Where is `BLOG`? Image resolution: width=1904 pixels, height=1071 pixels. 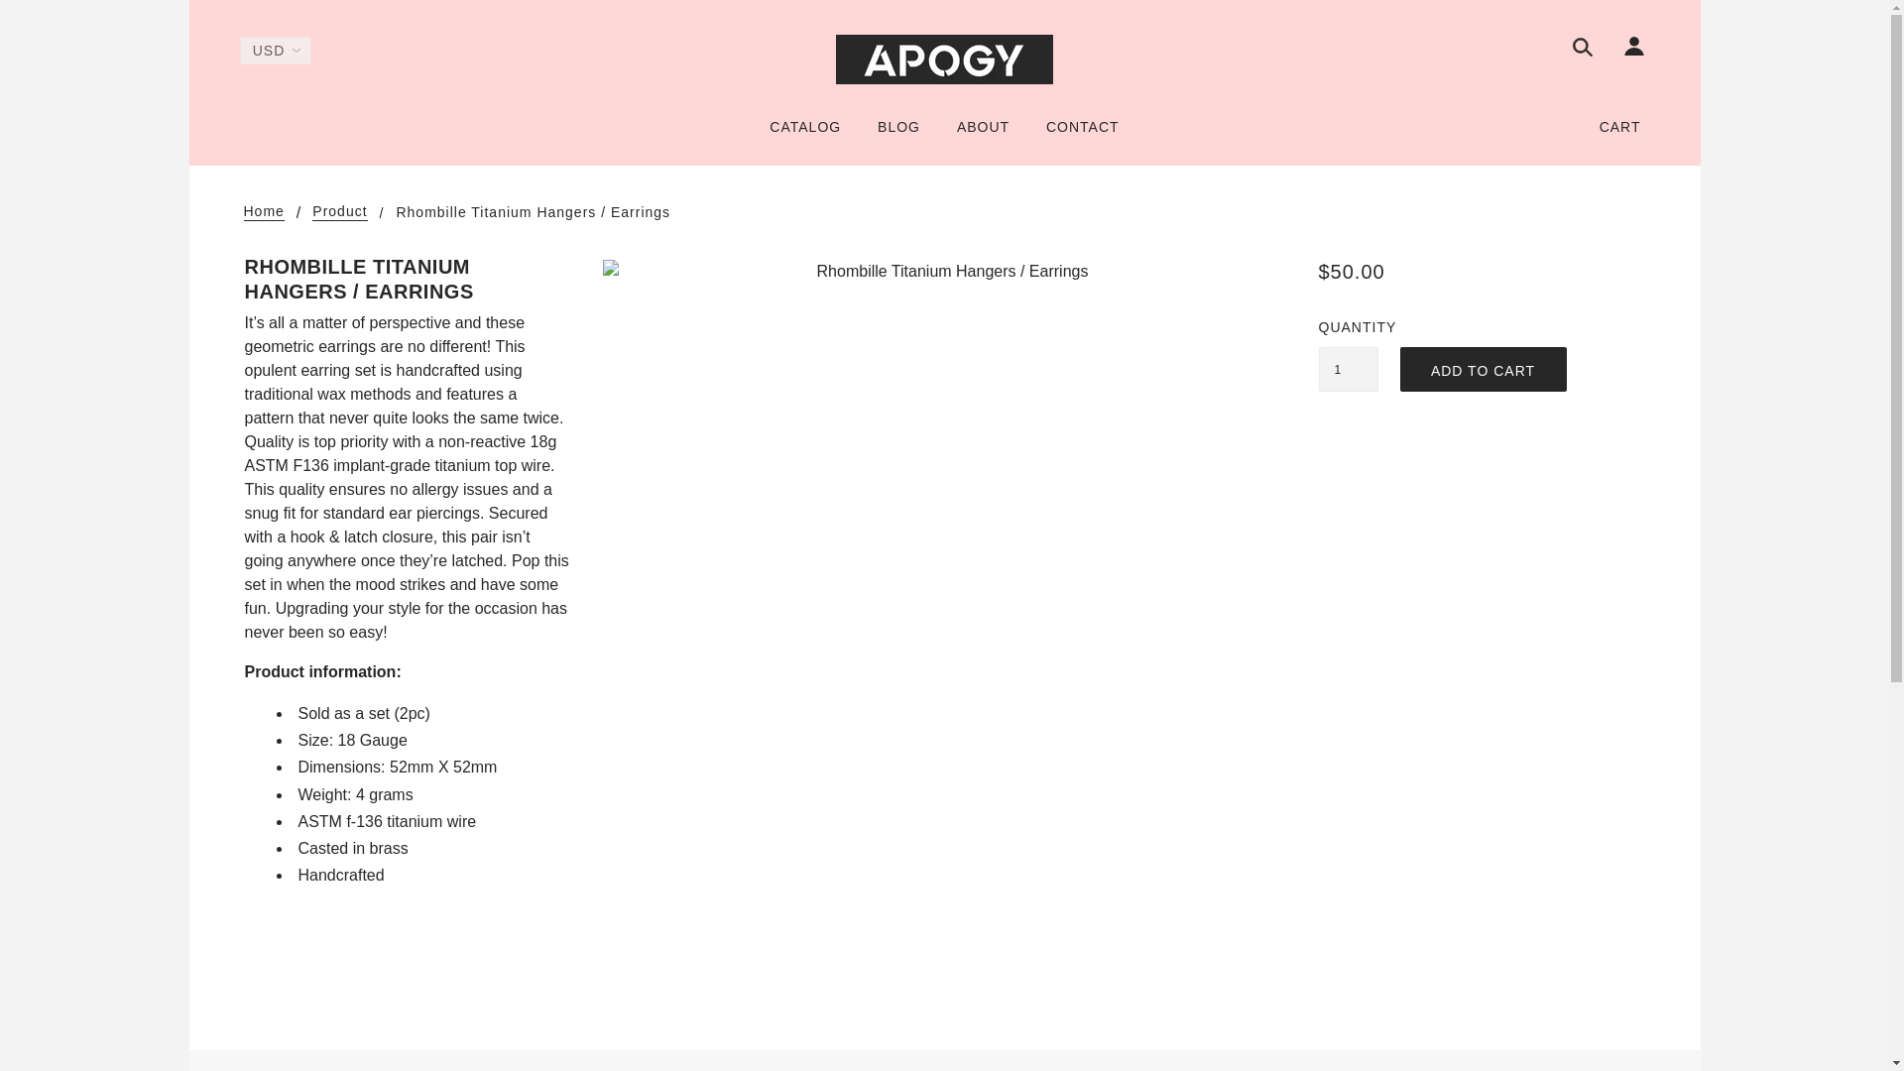
BLOG is located at coordinates (898, 135).